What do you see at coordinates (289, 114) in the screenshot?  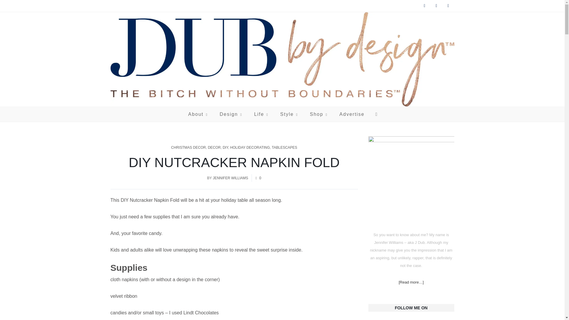 I see `Style` at bounding box center [289, 114].